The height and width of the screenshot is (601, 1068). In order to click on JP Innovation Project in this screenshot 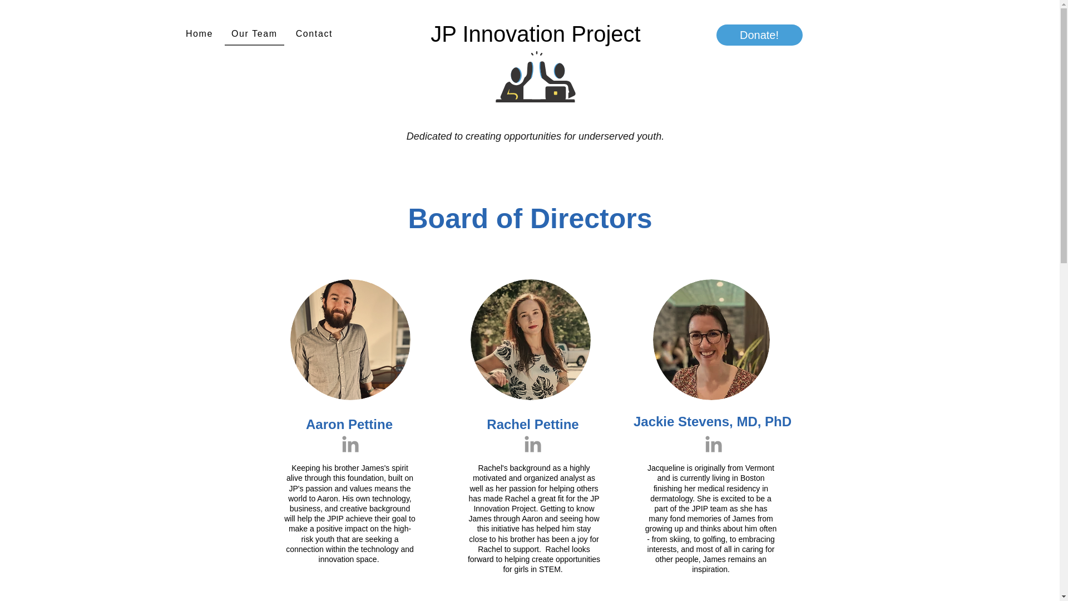, I will do `click(535, 33)`.